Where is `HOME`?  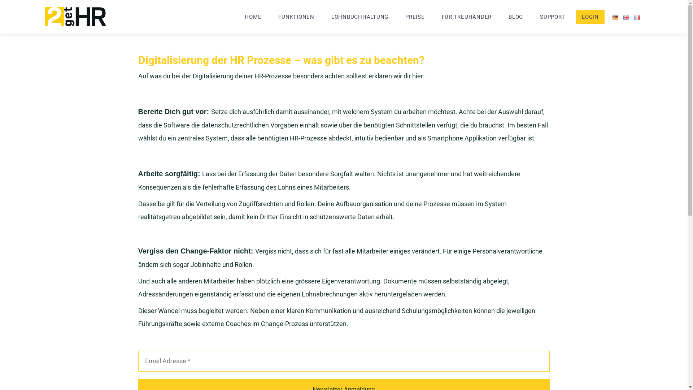
HOME is located at coordinates (253, 17).